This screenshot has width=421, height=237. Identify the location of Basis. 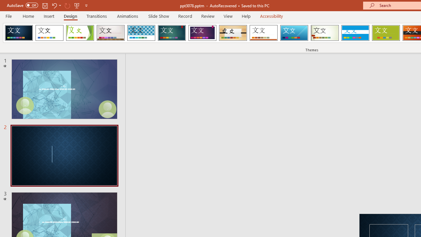
(385, 33).